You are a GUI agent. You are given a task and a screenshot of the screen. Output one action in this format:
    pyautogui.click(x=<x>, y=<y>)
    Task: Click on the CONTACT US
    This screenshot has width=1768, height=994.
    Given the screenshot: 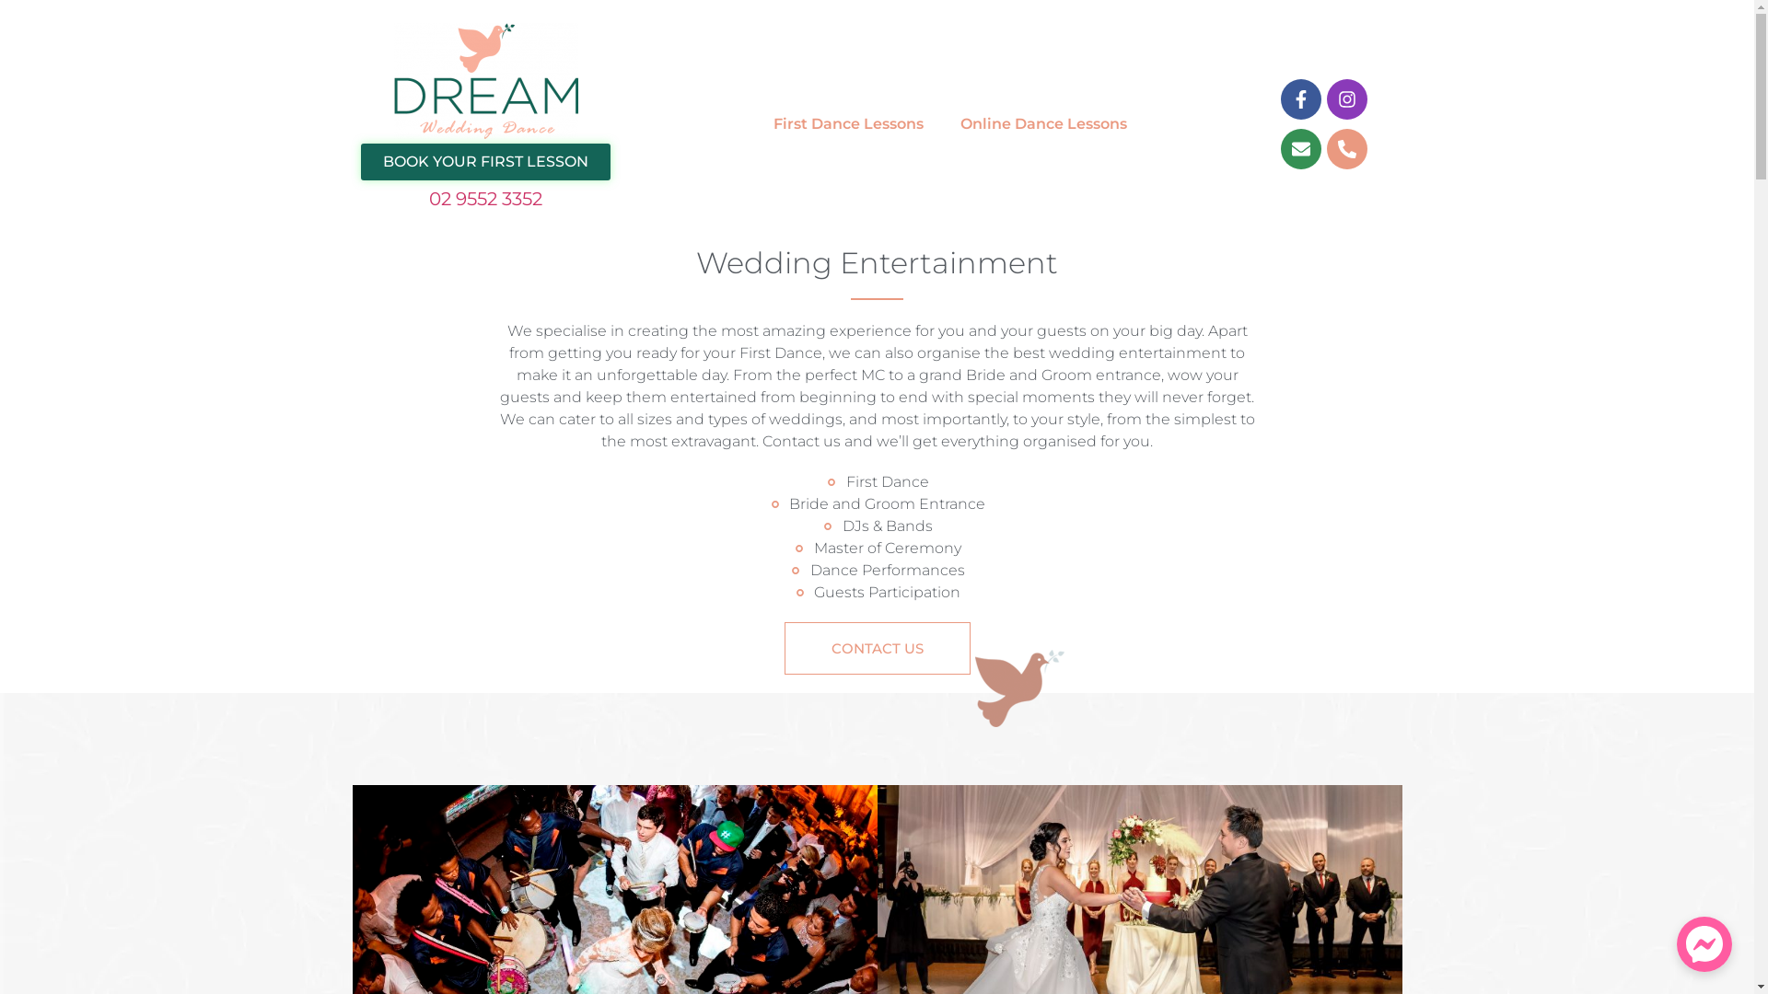 What is the action you would take?
    pyautogui.click(x=878, y=648)
    